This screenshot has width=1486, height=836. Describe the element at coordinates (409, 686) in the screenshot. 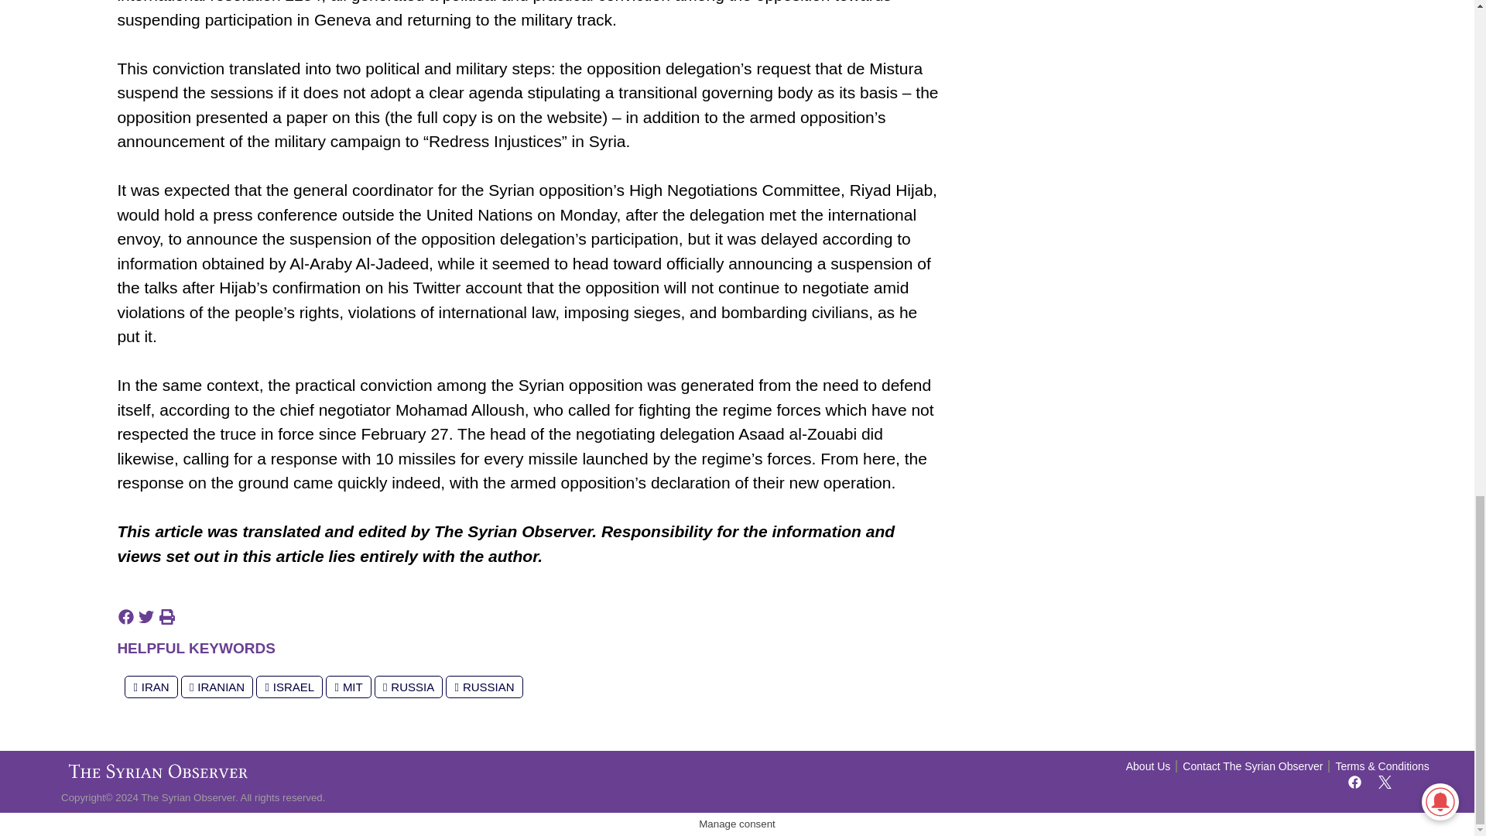

I see `RUSSIA` at that location.